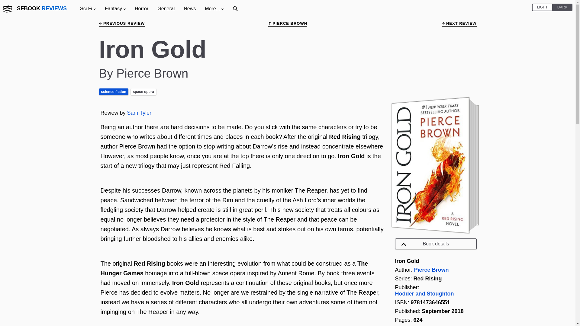 Image resolution: width=580 pixels, height=326 pixels. What do you see at coordinates (431, 270) in the screenshot?
I see `Pierce Brown` at bounding box center [431, 270].